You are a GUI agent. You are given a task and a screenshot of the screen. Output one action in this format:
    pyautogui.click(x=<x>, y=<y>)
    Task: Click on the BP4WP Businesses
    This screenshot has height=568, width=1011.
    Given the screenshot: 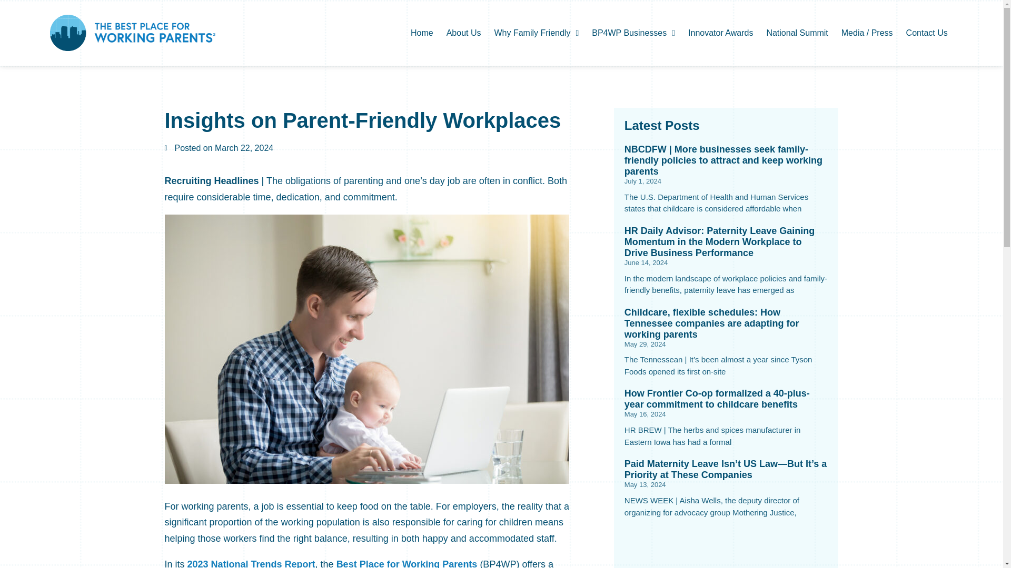 What is the action you would take?
    pyautogui.click(x=633, y=33)
    